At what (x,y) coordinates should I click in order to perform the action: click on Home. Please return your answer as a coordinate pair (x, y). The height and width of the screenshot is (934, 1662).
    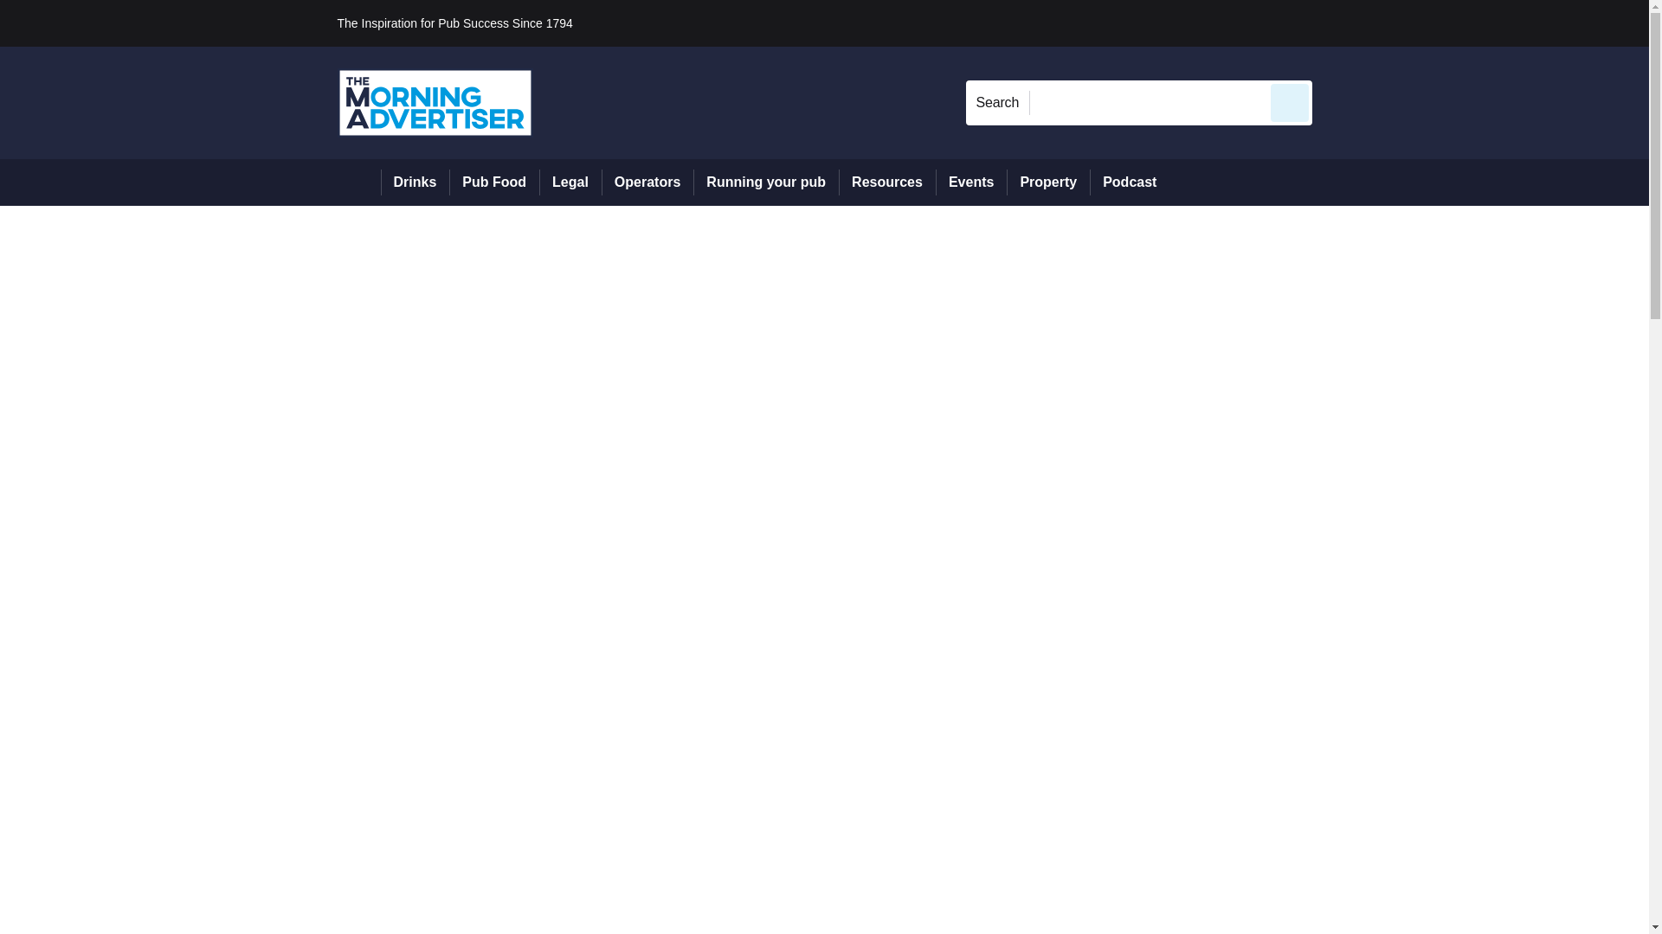
    Looking at the image, I should click on (358, 182).